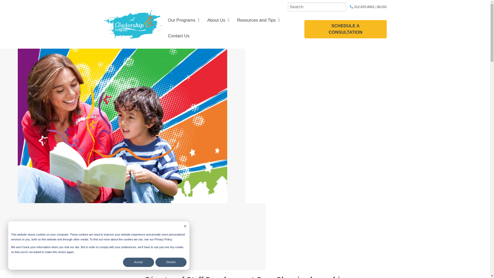  What do you see at coordinates (218, 20) in the screenshot?
I see `About Us` at bounding box center [218, 20].